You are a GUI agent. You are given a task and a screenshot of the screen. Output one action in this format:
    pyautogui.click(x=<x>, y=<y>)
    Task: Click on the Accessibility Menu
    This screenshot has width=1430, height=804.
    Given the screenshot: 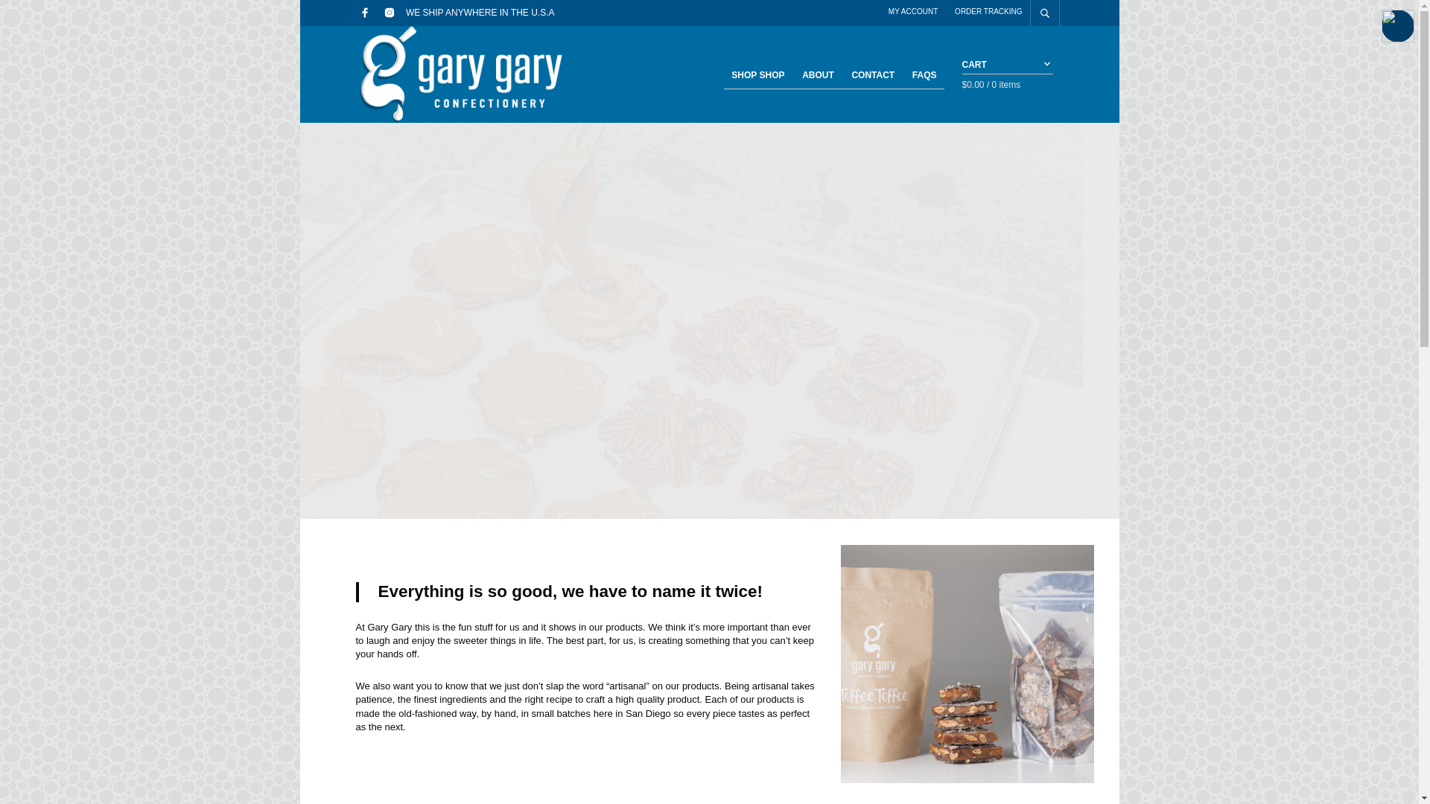 What is the action you would take?
    pyautogui.click(x=1397, y=25)
    